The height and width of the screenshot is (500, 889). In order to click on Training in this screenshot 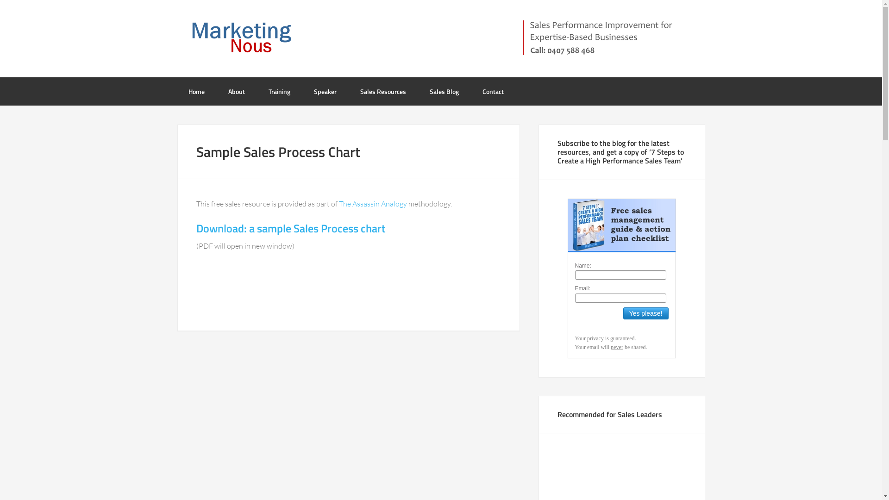, I will do `click(280, 92)`.